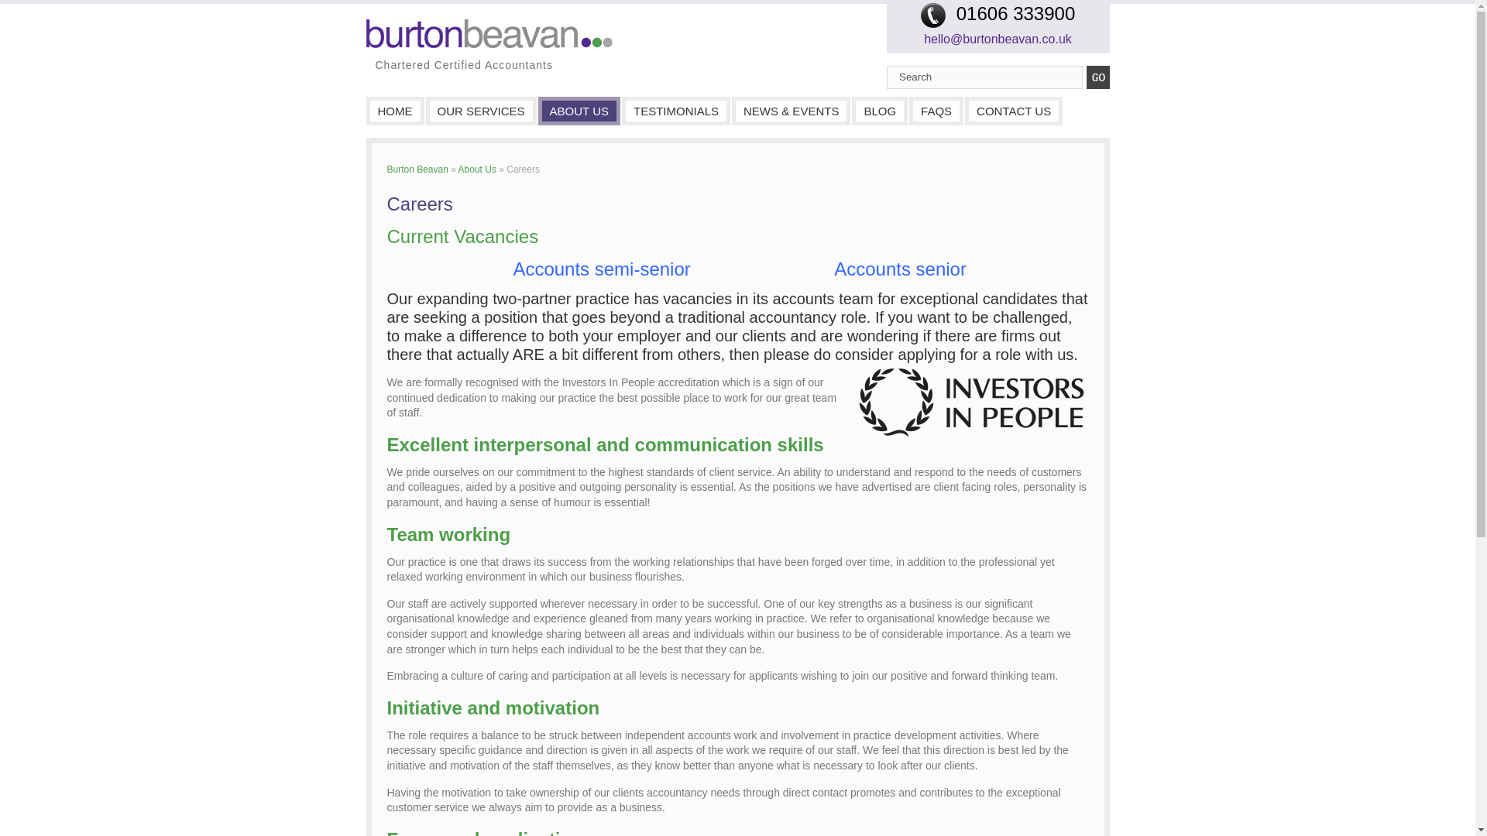 This screenshot has width=1487, height=836. I want to click on Go to Burton Beavan., so click(417, 169).